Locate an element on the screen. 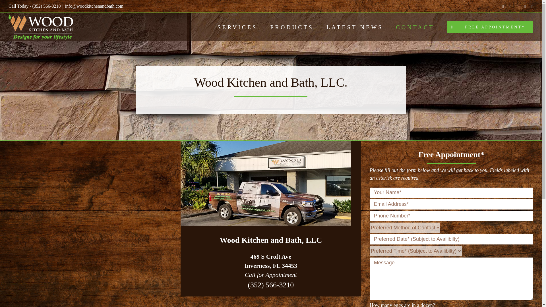 The image size is (546, 307). PRODUCTS is located at coordinates (292, 27).